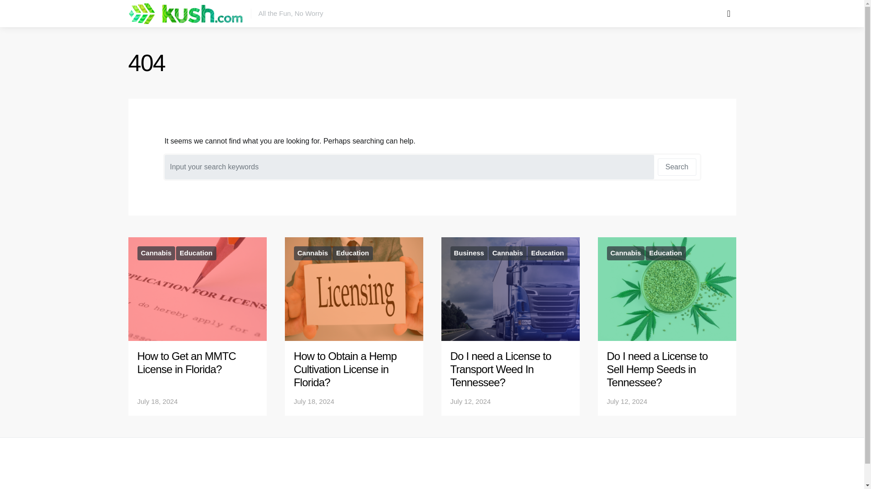 This screenshot has height=489, width=871. I want to click on Do I need a License to Sell Hemp Seeds in Tennessee?, so click(657, 369).